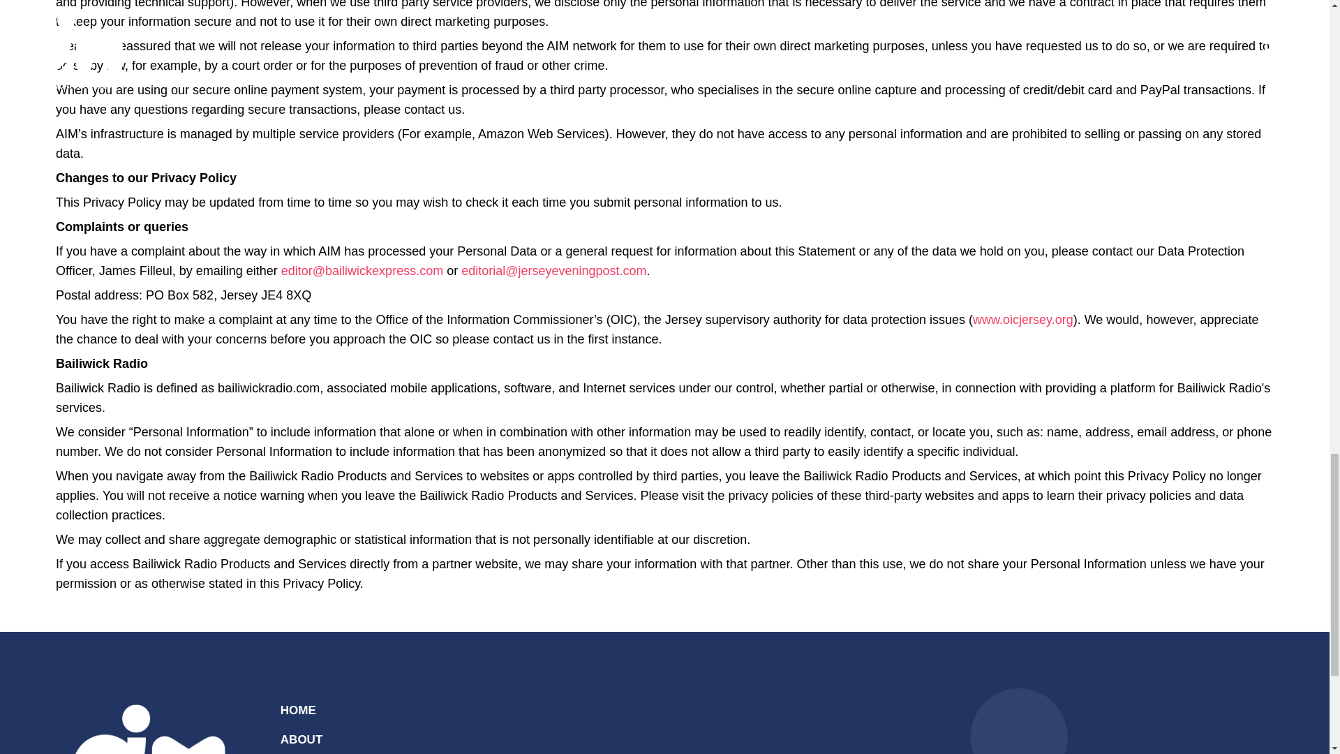 The height and width of the screenshot is (754, 1340). What do you see at coordinates (298, 710) in the screenshot?
I see `HOME` at bounding box center [298, 710].